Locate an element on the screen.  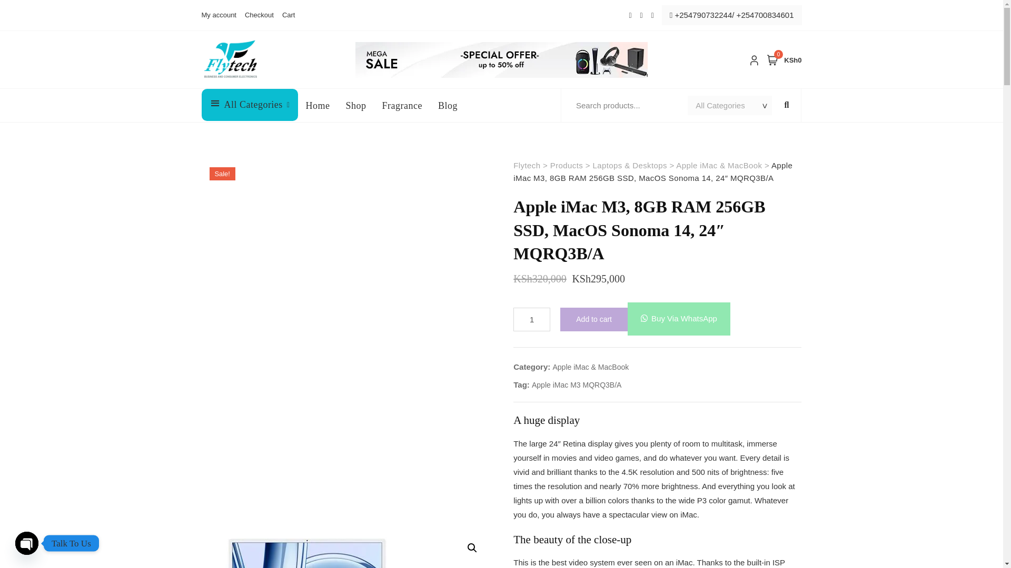
Go to Products. is located at coordinates (259, 15).